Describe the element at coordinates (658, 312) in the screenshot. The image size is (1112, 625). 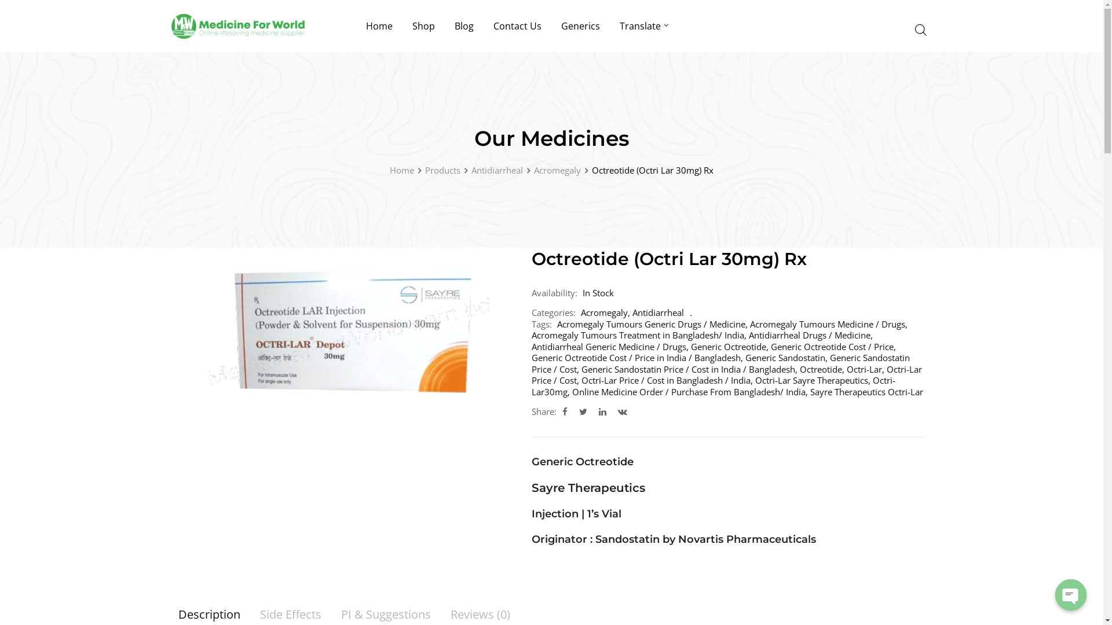
I see `Antidiarrheal` at that location.